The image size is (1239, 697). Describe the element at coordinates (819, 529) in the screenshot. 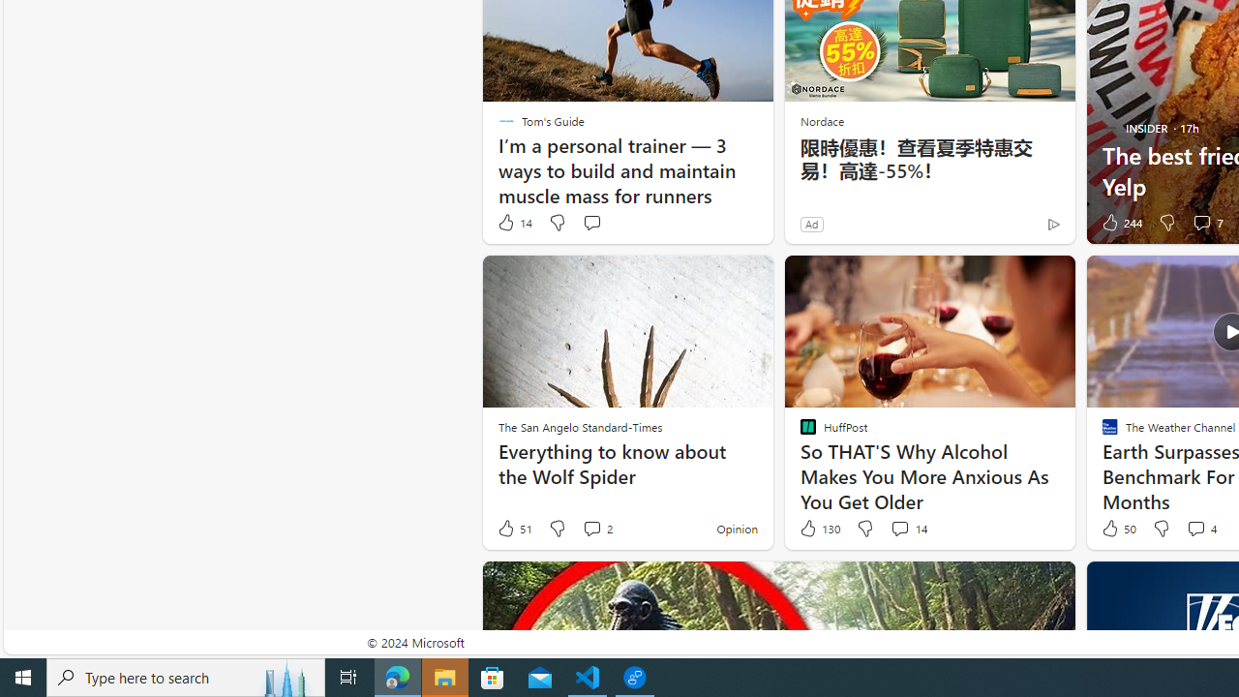

I see `130 Like` at that location.